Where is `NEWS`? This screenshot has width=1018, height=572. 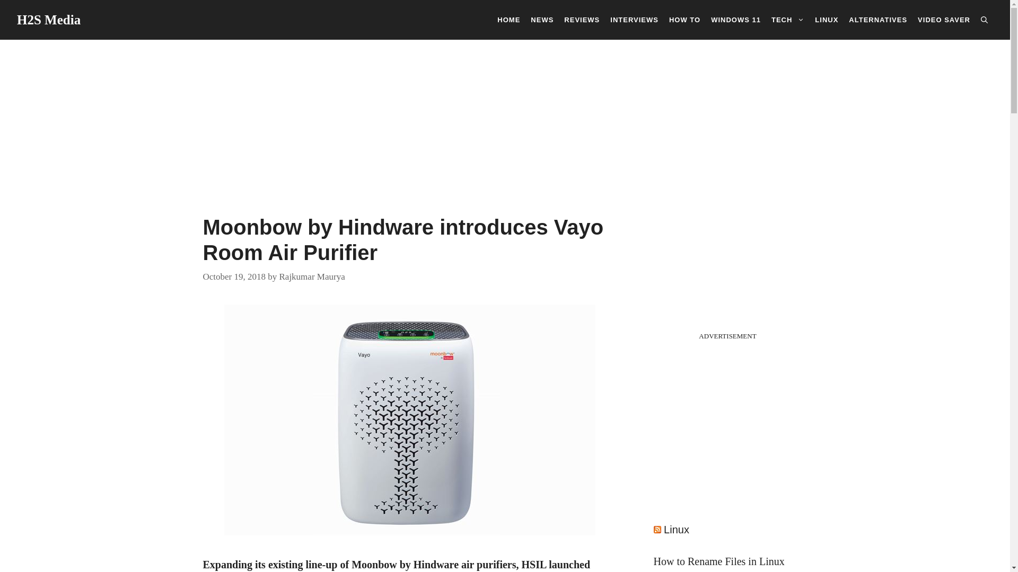 NEWS is located at coordinates (542, 19).